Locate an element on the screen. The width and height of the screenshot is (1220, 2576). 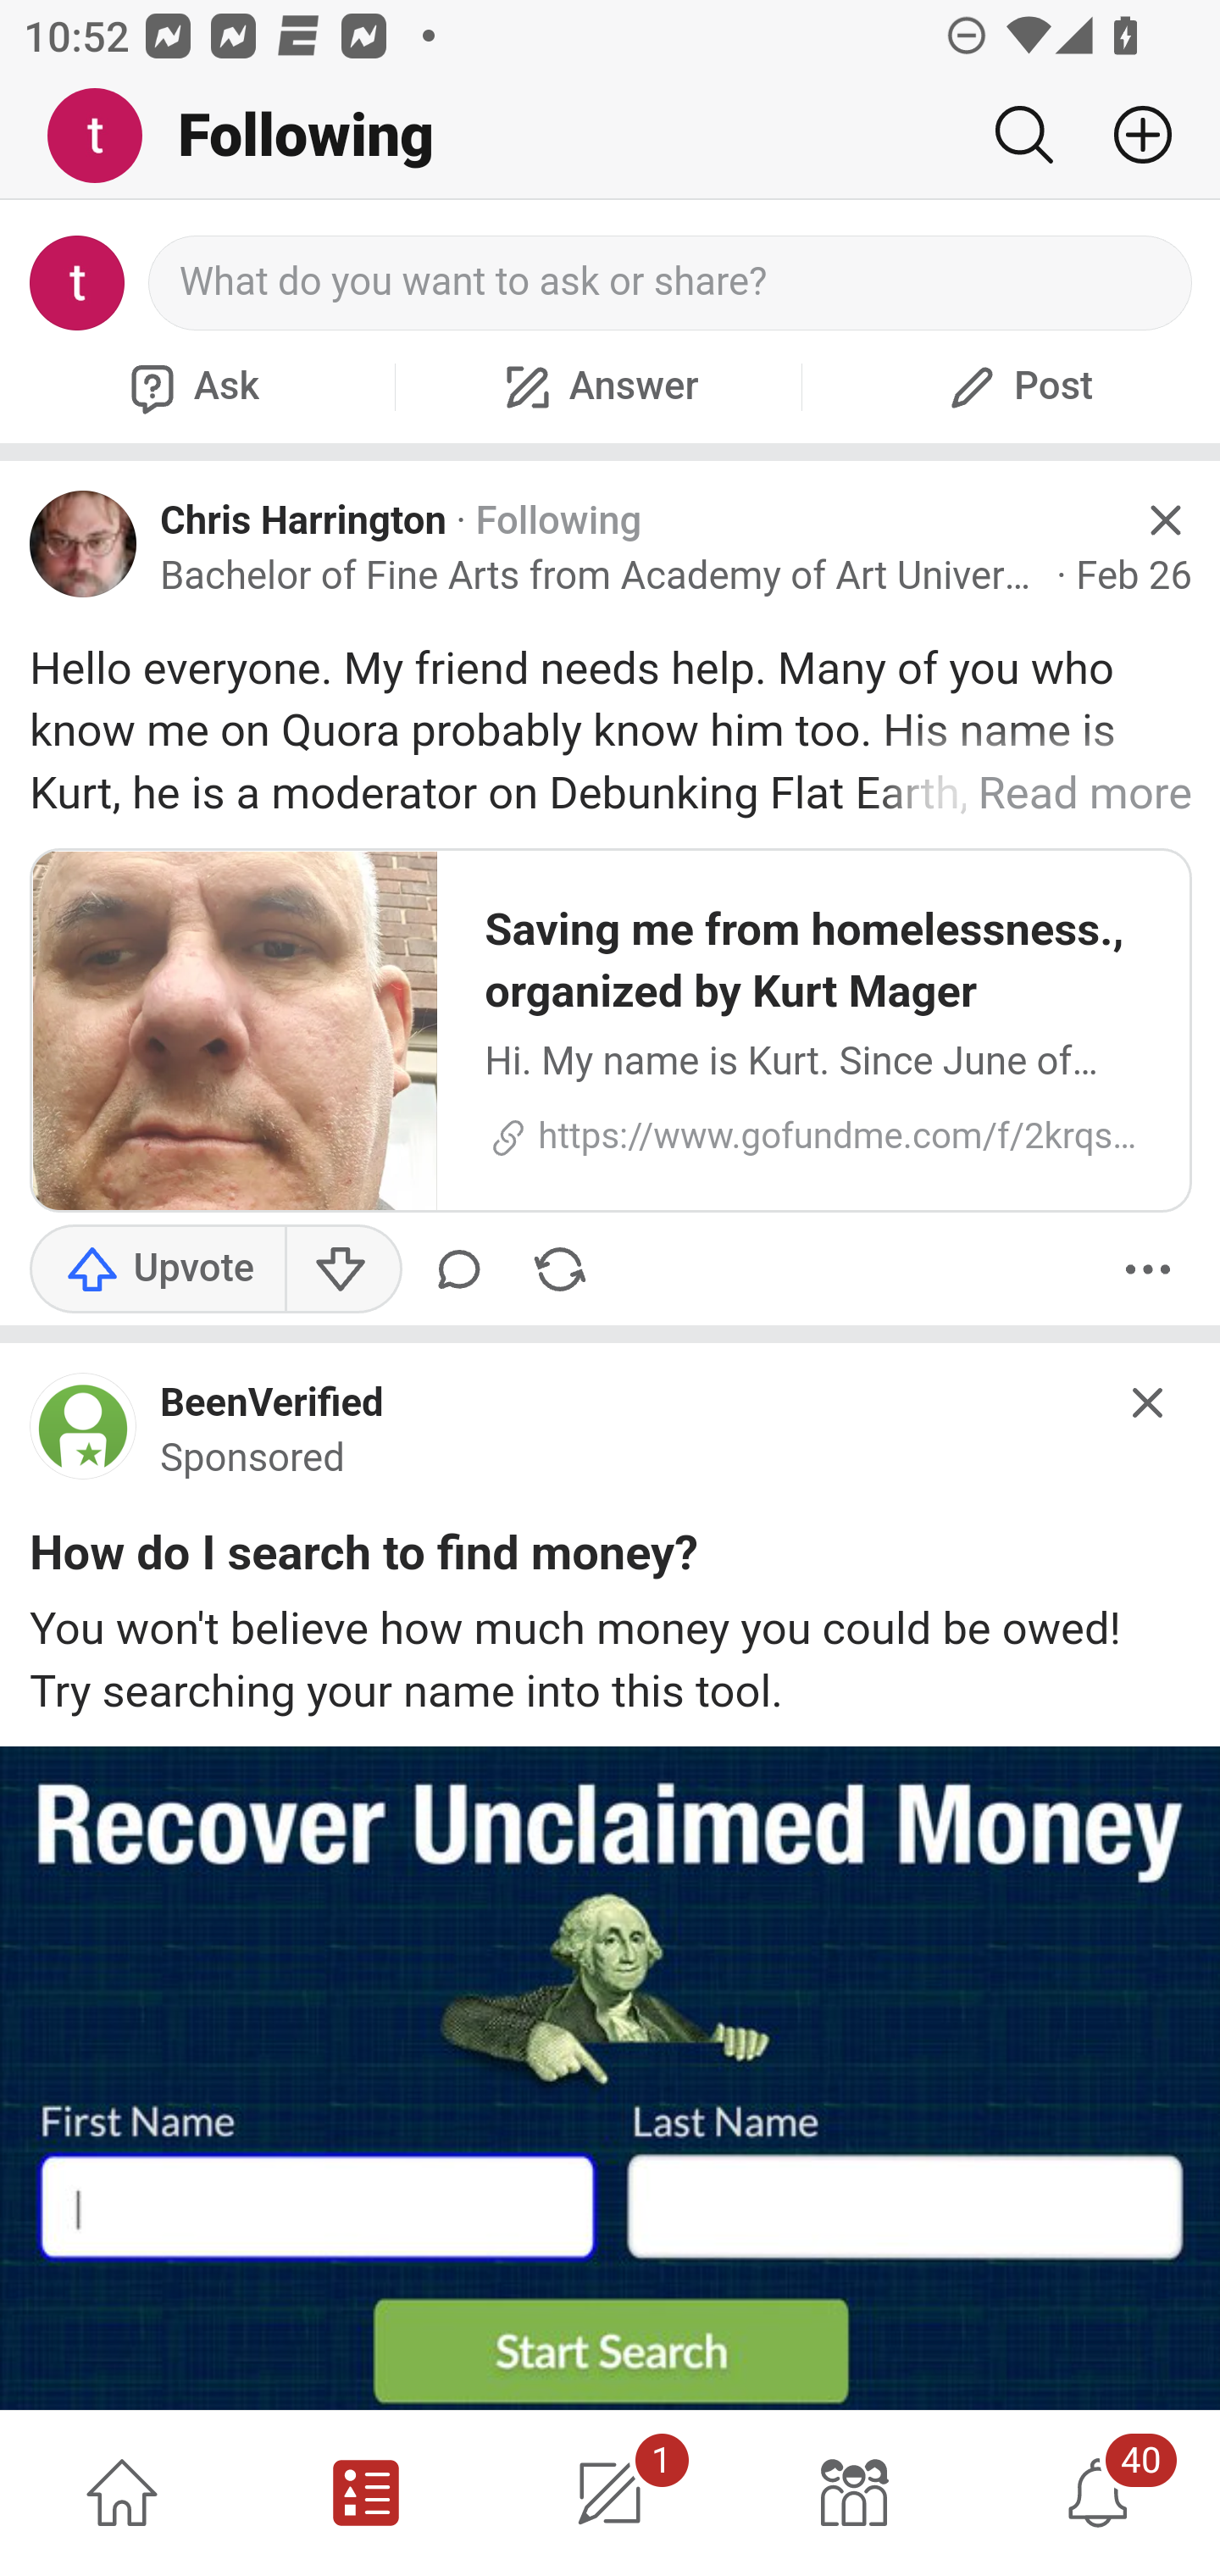
1 is located at coordinates (610, 2493).